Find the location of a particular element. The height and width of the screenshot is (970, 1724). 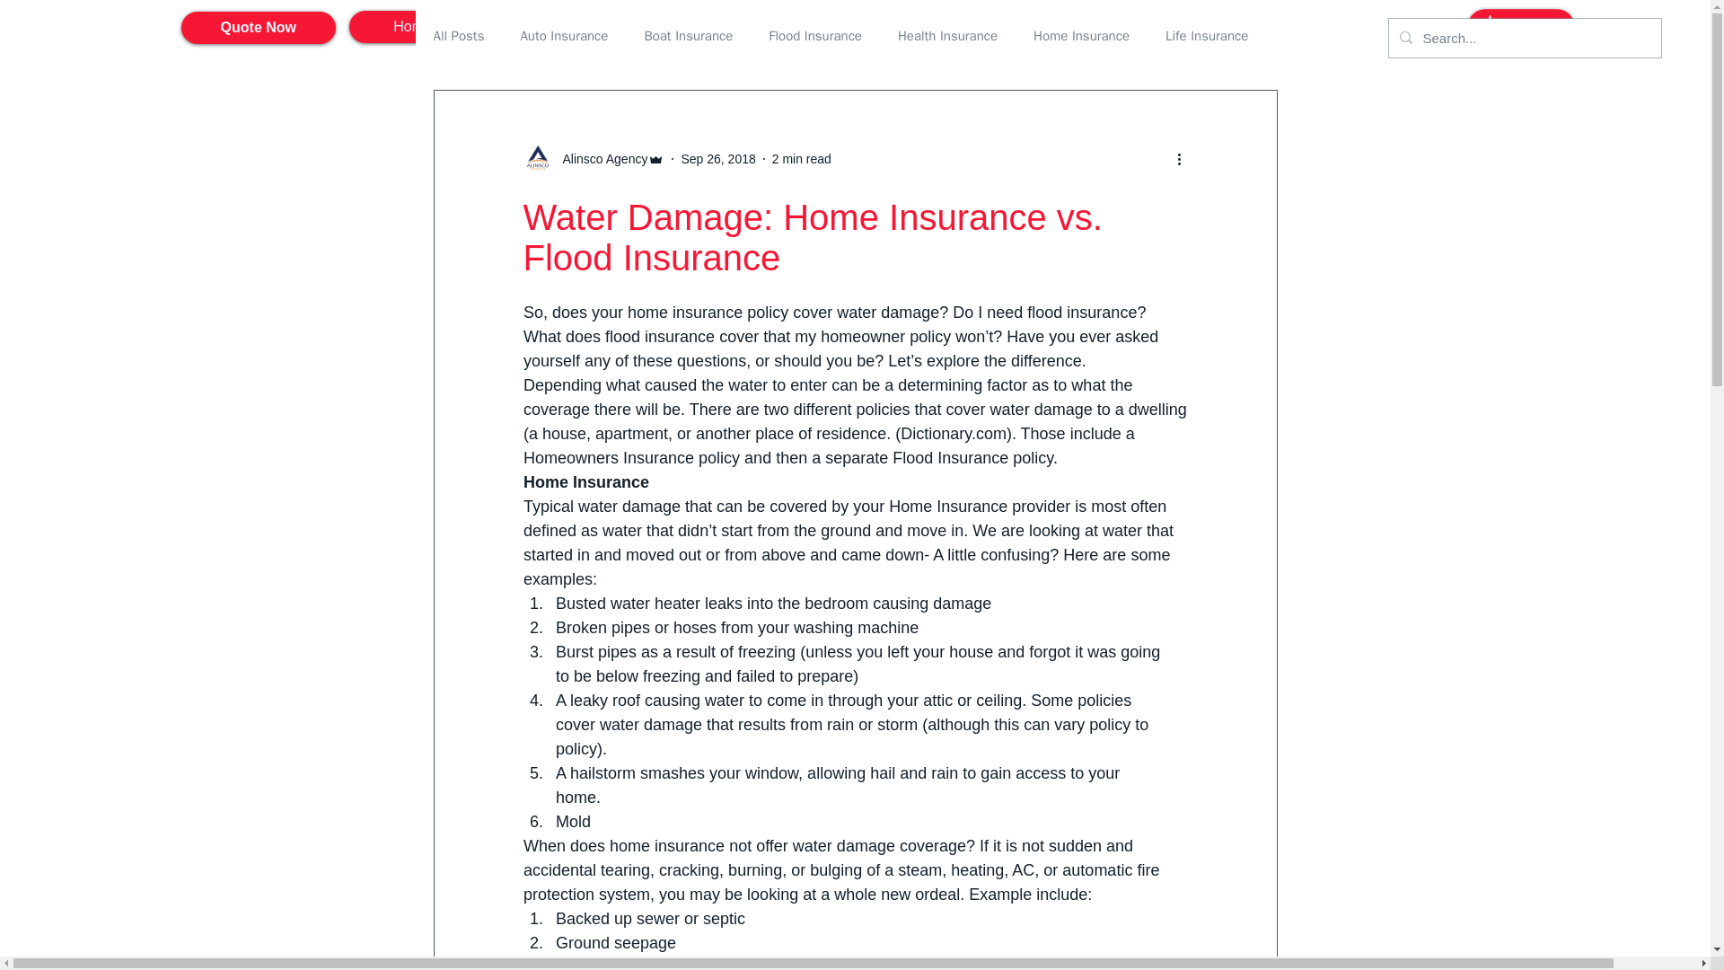

Auto Insurance is located at coordinates (564, 35).